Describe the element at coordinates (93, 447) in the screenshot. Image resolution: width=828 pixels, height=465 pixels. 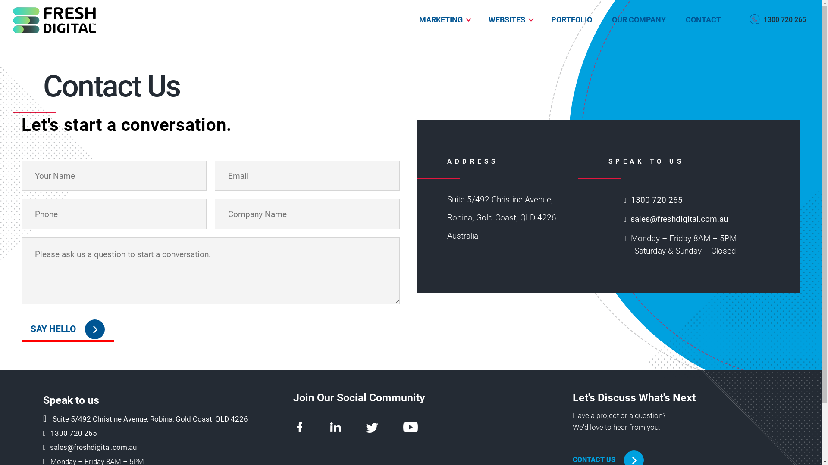
I see `sales@freshdigital.com.au` at that location.